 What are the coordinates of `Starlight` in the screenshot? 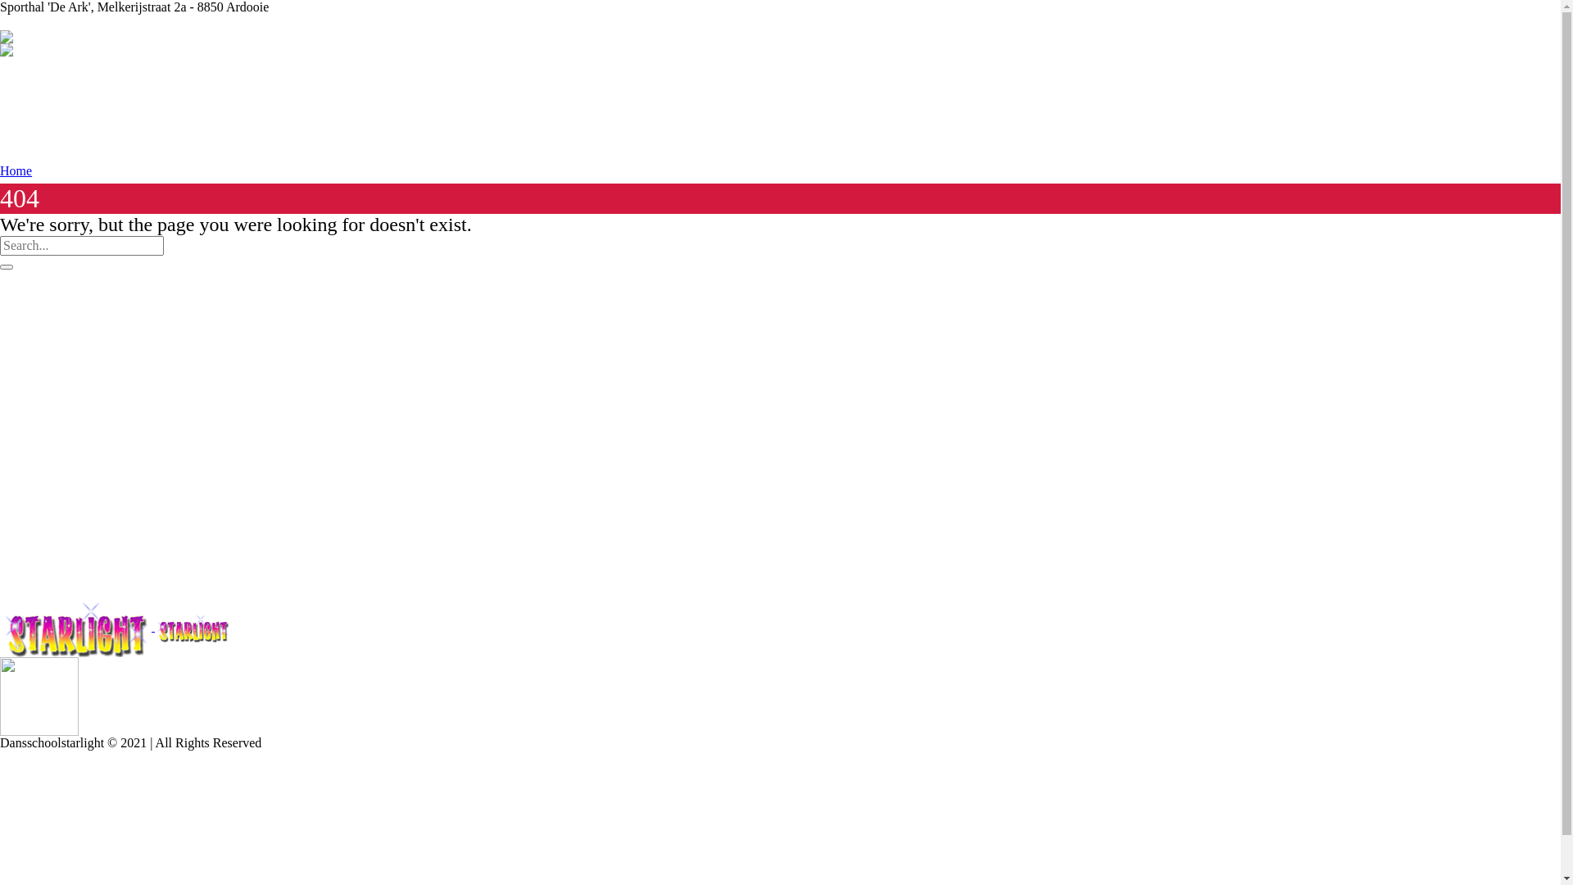 It's located at (116, 626).